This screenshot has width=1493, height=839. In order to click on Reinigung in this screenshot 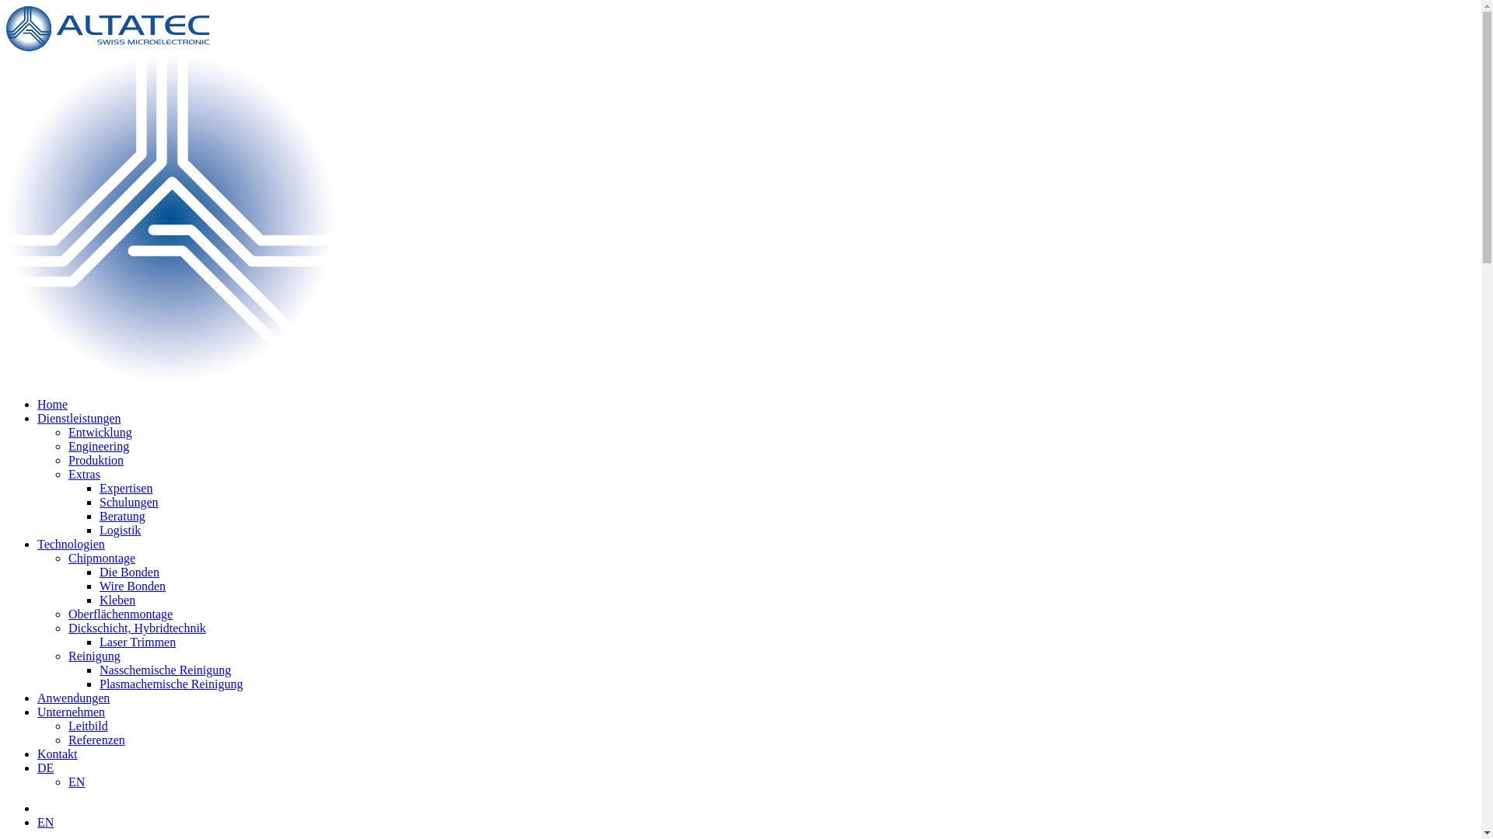, I will do `click(95, 656)`.